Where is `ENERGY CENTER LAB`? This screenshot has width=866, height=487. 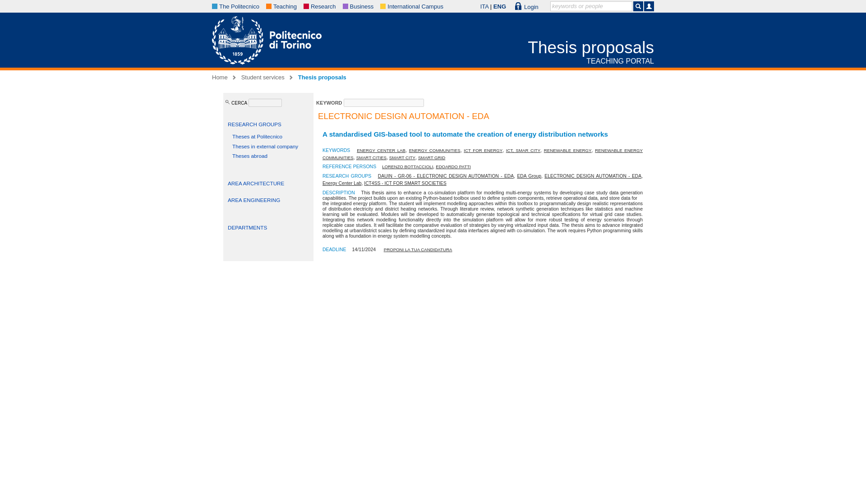 ENERGY CENTER LAB is located at coordinates (381, 151).